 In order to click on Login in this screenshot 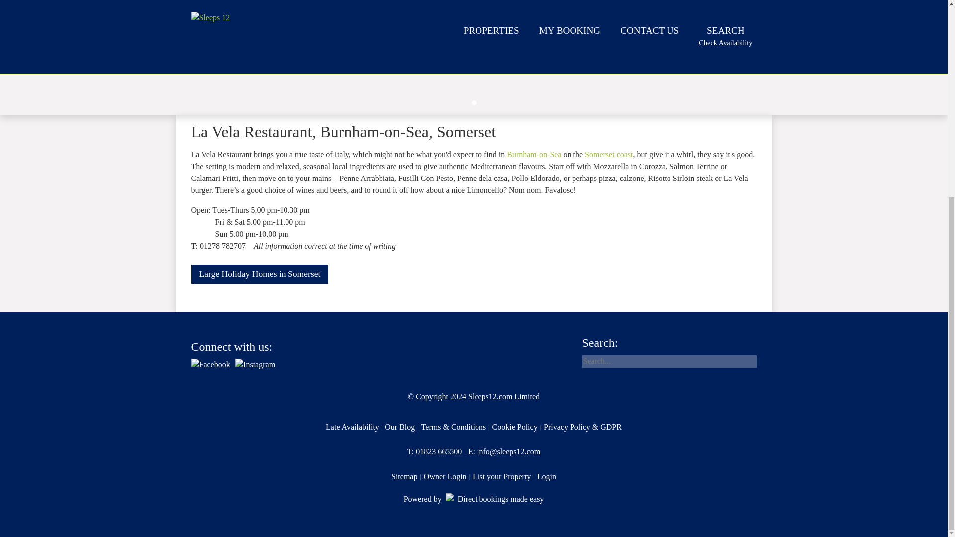, I will do `click(260, 274)`.